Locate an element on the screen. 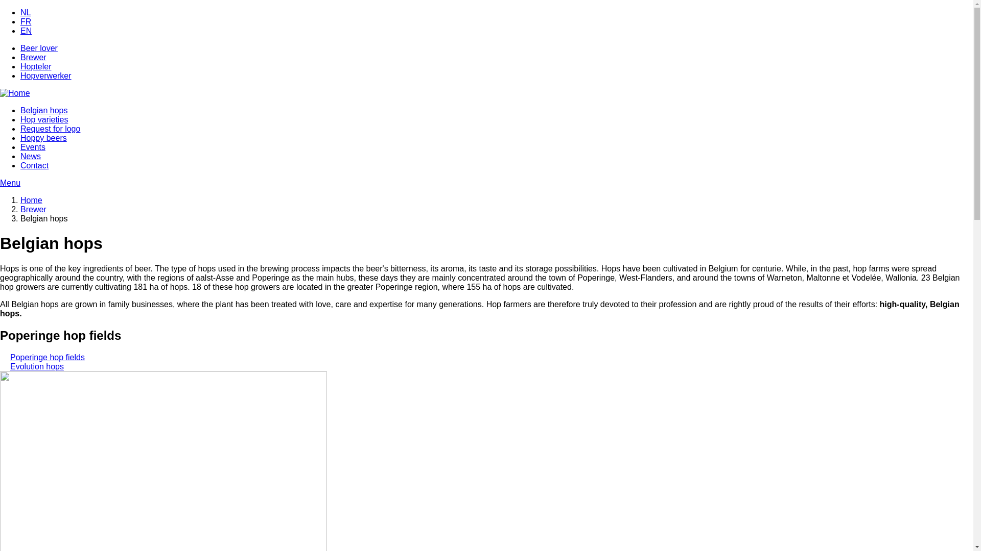 This screenshot has width=981, height=551. Request for logo is located at coordinates (50, 129).